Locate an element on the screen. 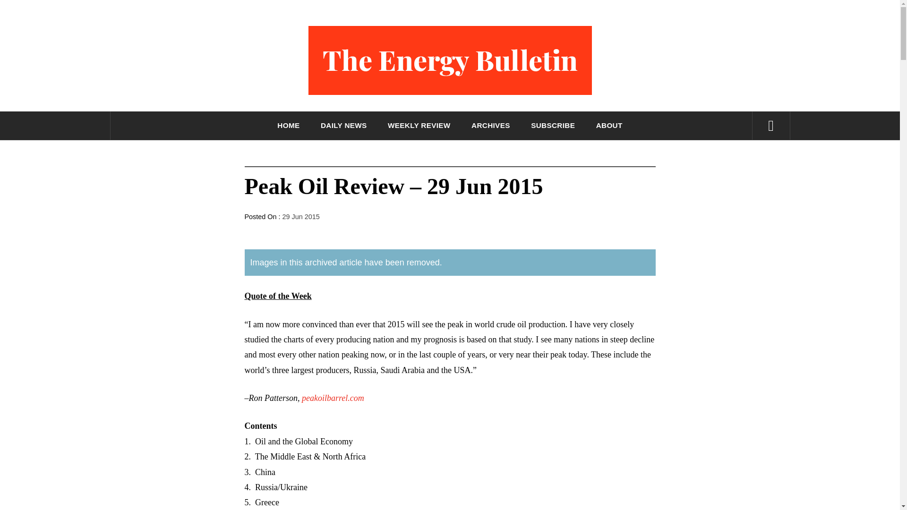 This screenshot has width=907, height=510. THE ENERGY BULLETIN is located at coordinates (450, 123).